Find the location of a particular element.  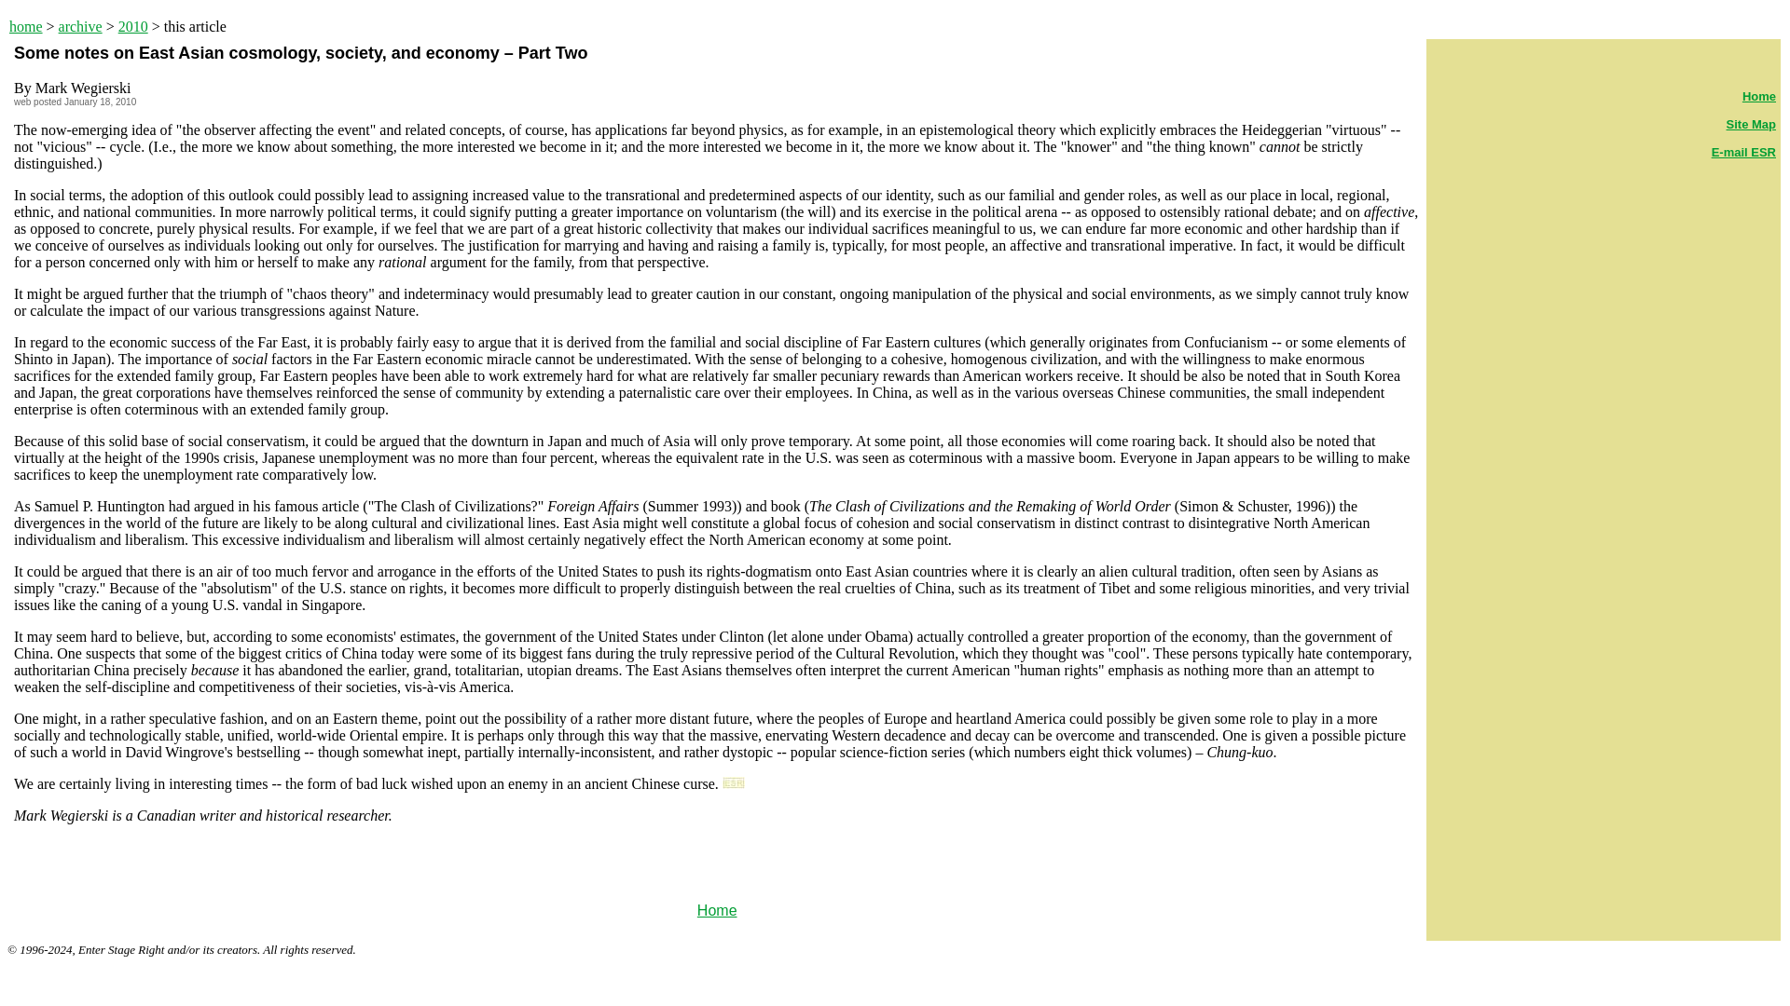

E-mail ESR is located at coordinates (1743, 151).